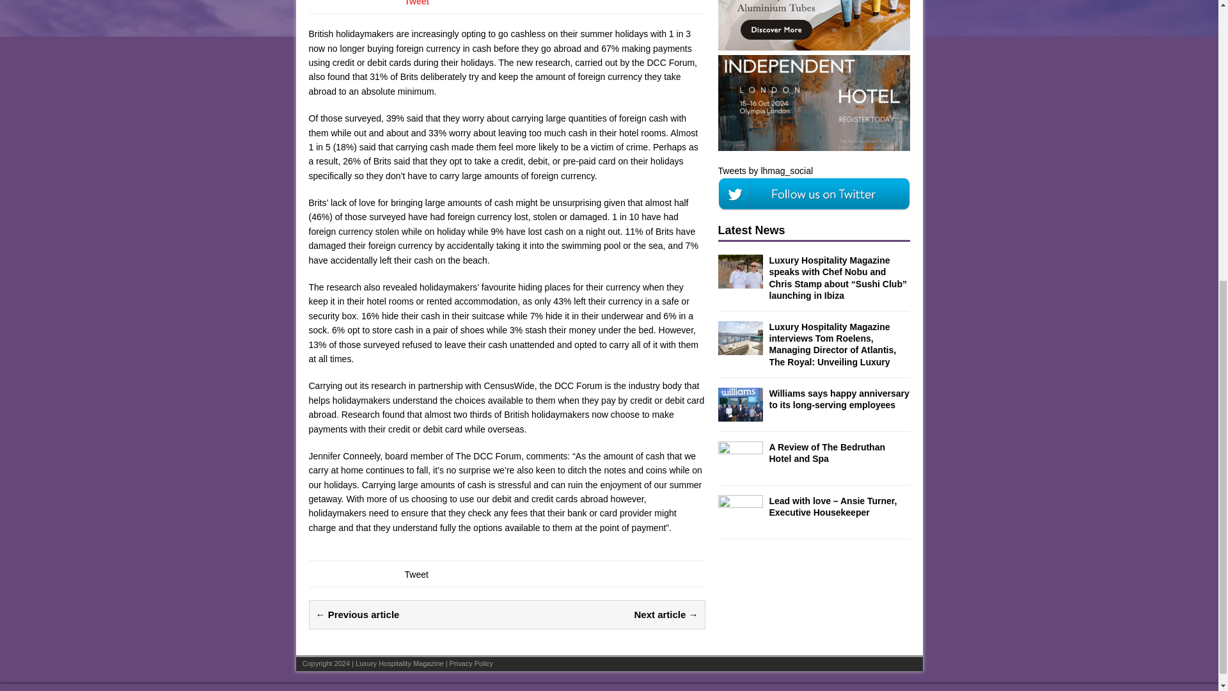 This screenshot has height=691, width=1228. I want to click on Tweet, so click(416, 575).